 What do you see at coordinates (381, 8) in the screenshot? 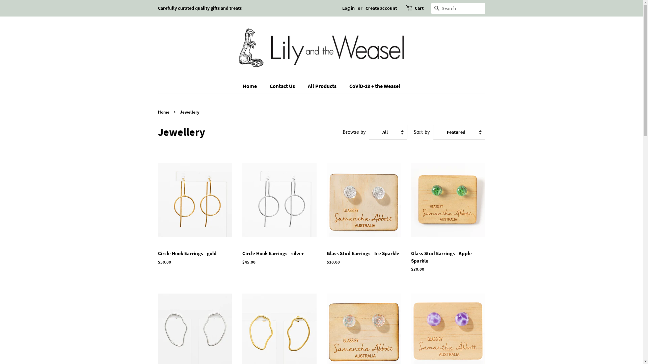
I see `Create account` at bounding box center [381, 8].